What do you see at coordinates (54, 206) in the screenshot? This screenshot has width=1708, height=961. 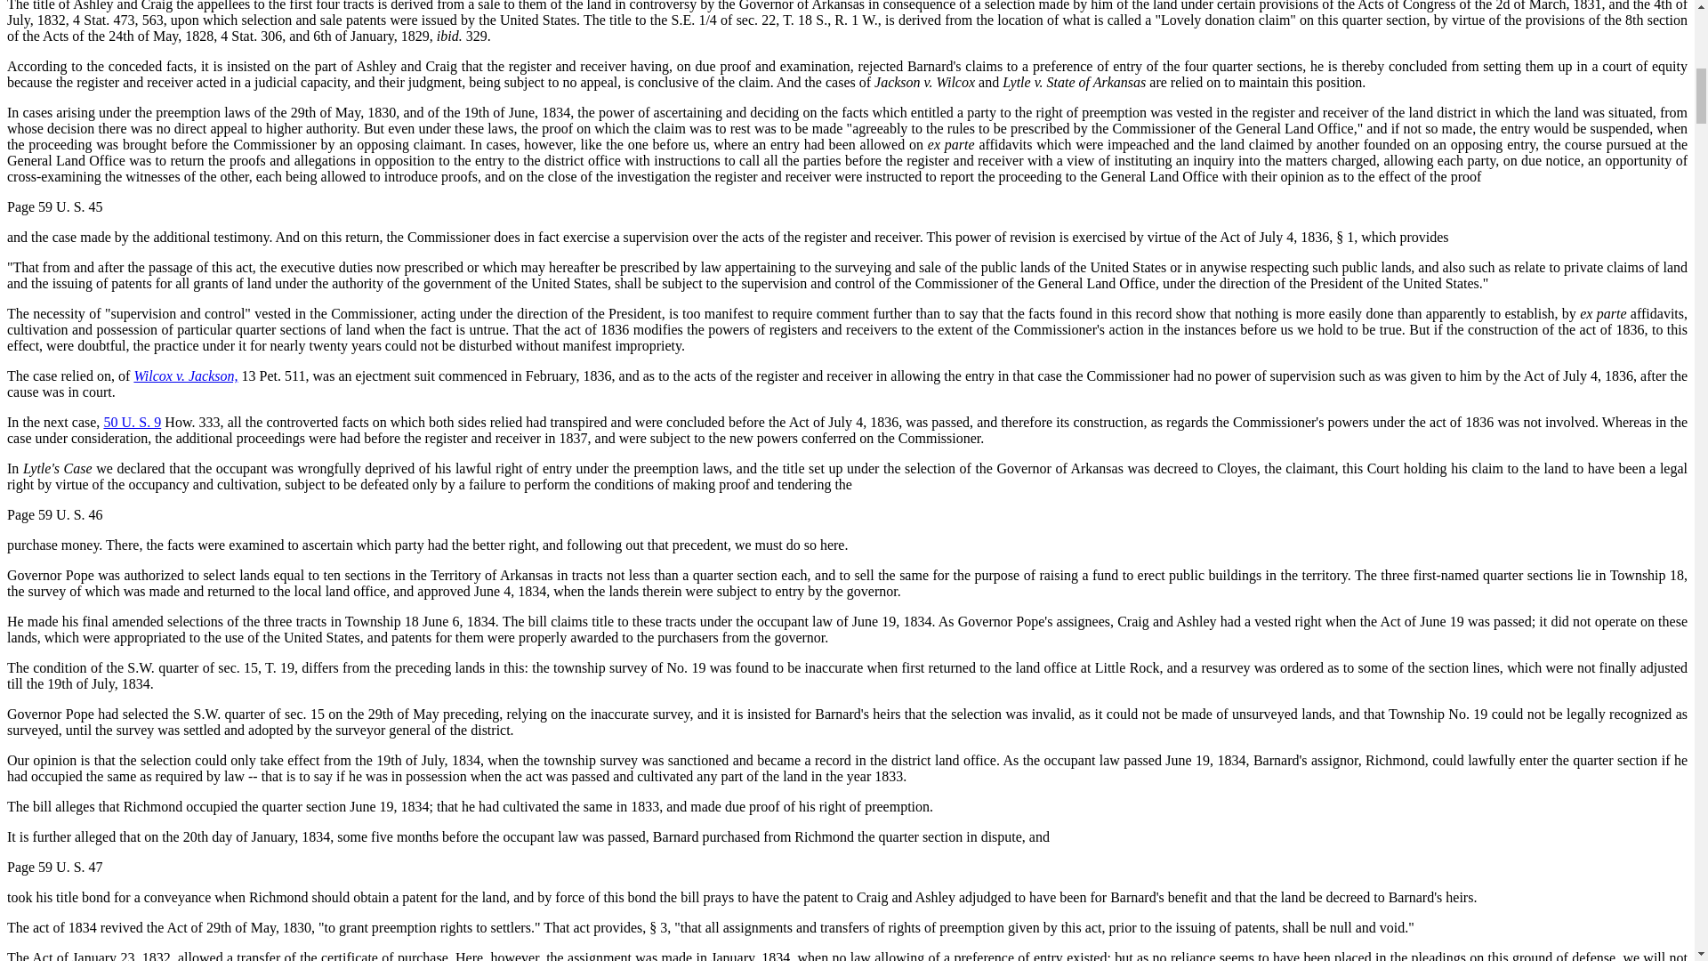 I see `Page 59 U. S. 45` at bounding box center [54, 206].